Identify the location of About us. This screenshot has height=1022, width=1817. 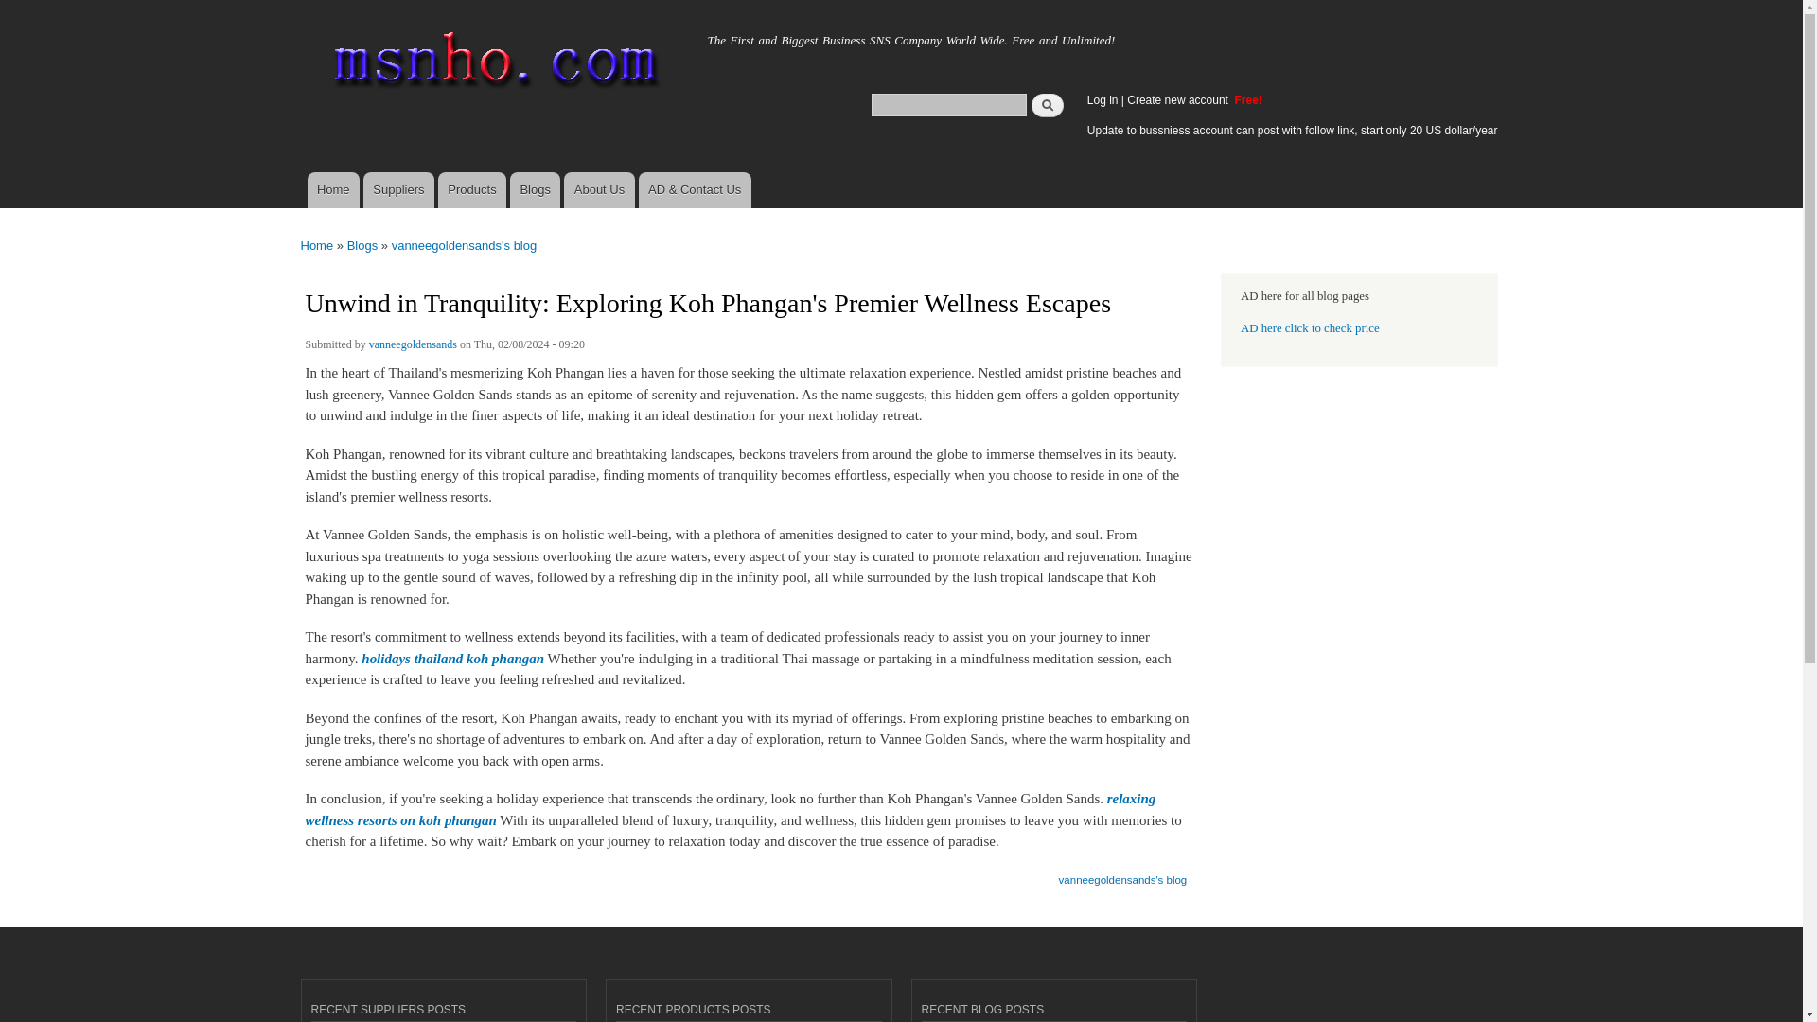
(598, 190).